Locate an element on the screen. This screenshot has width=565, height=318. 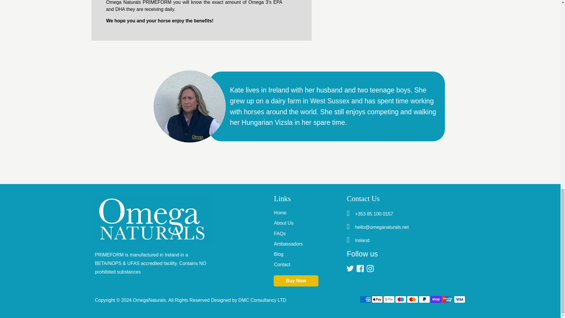
Visa is located at coordinates (459, 299).